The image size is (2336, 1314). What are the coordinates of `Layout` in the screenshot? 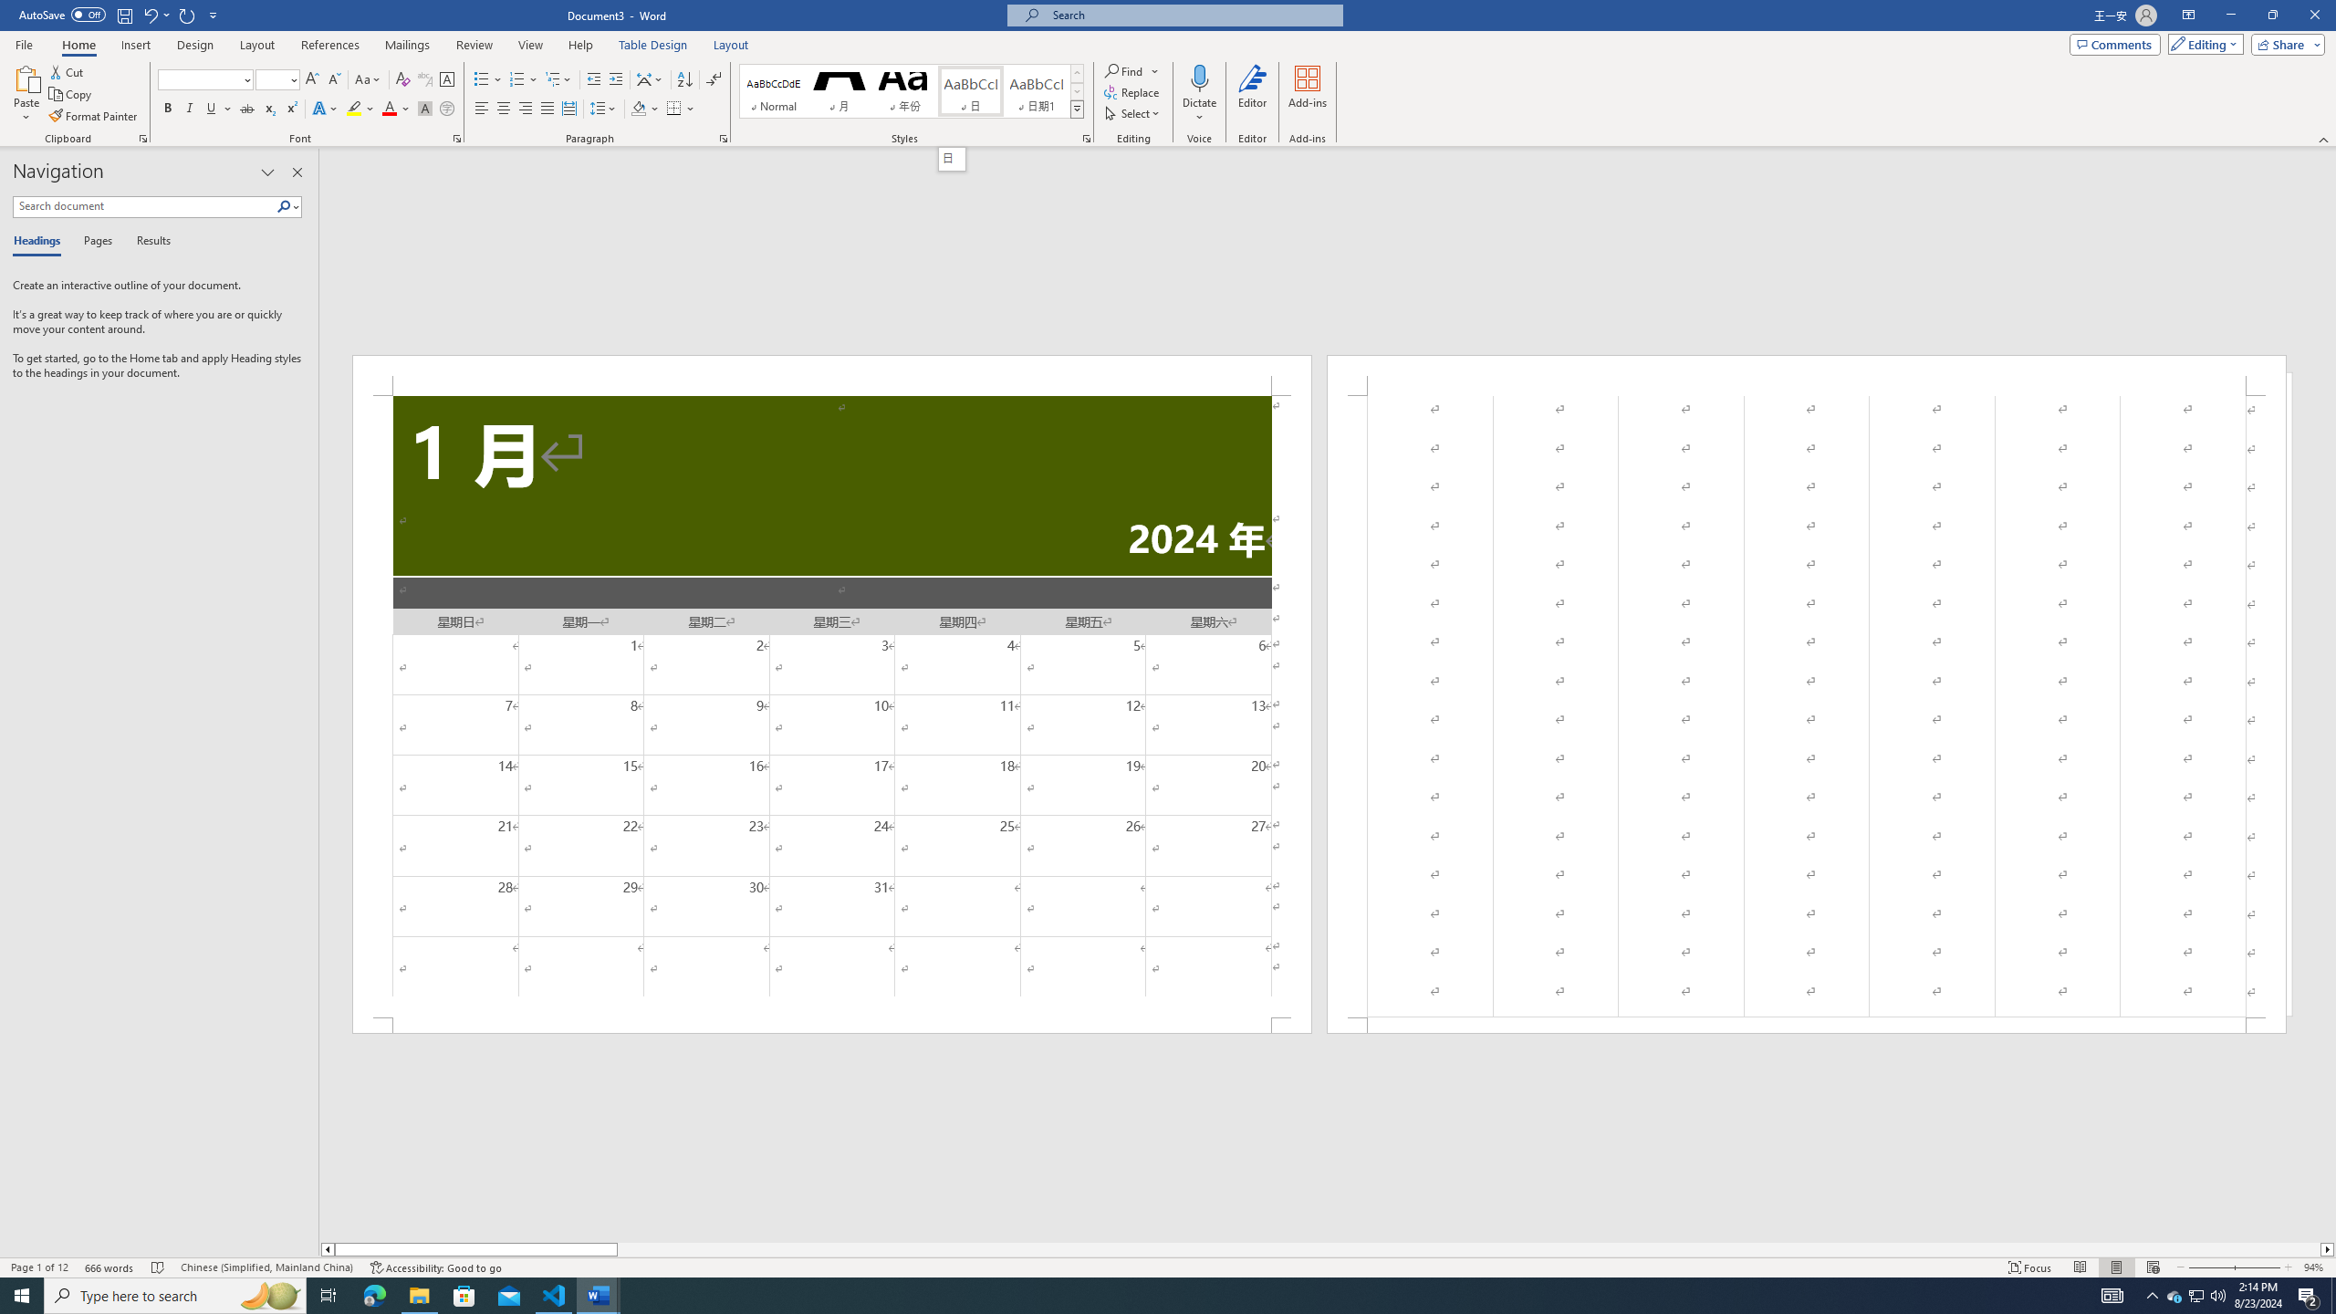 It's located at (731, 45).